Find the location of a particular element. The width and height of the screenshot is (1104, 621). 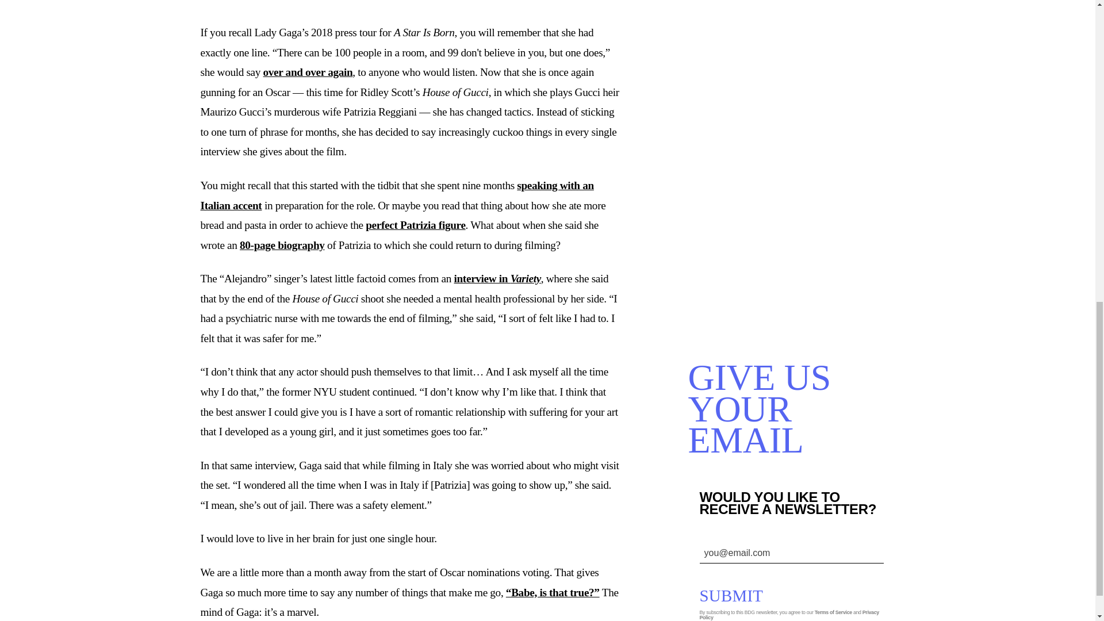

SUBMIT is located at coordinates (739, 596).